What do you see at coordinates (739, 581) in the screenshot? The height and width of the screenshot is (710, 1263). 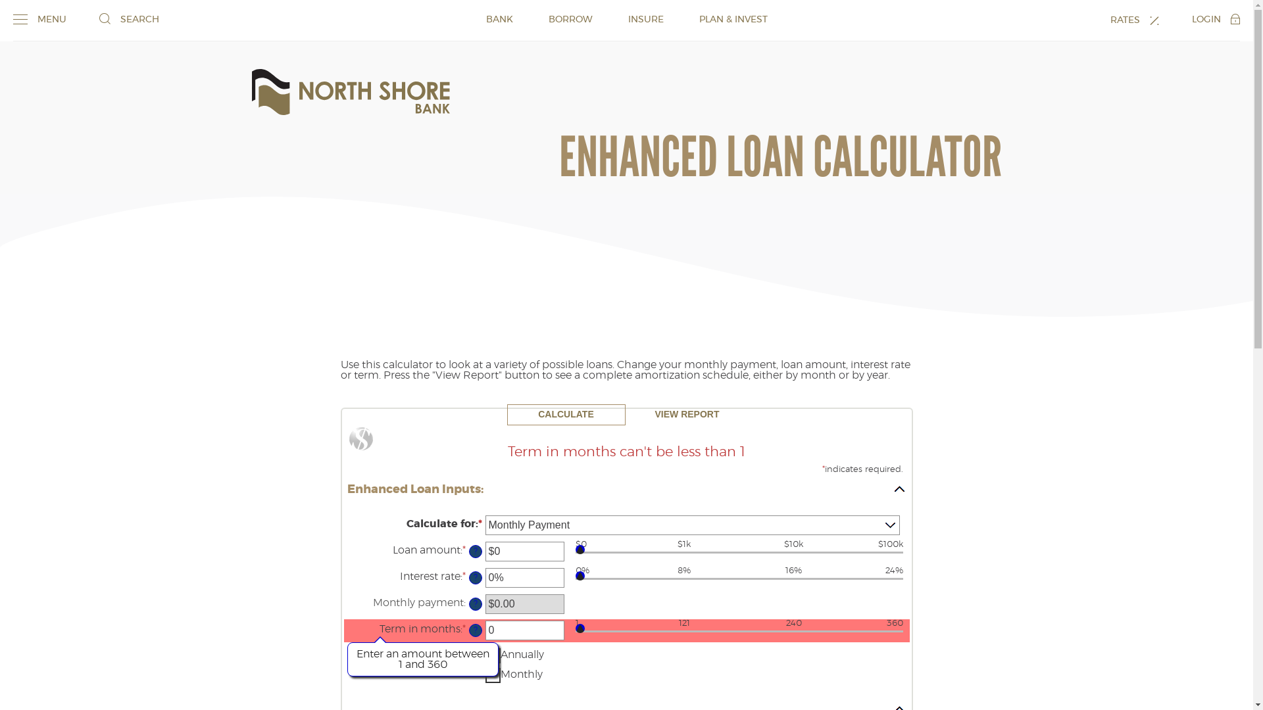 I see `Interest rate slider` at bounding box center [739, 581].